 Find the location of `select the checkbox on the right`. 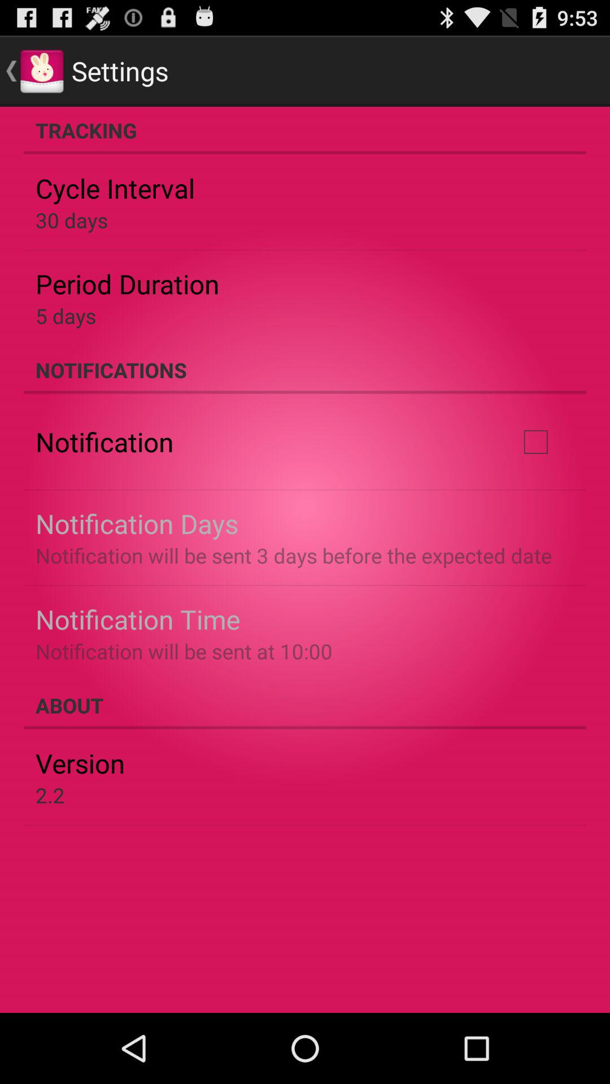

select the checkbox on the right is located at coordinates (535, 442).